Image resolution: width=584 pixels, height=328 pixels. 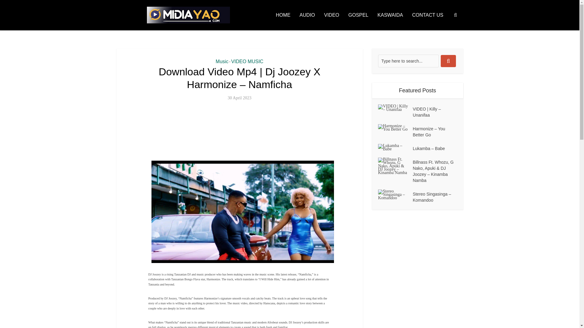 What do you see at coordinates (358, 15) in the screenshot?
I see `GOSPEL` at bounding box center [358, 15].